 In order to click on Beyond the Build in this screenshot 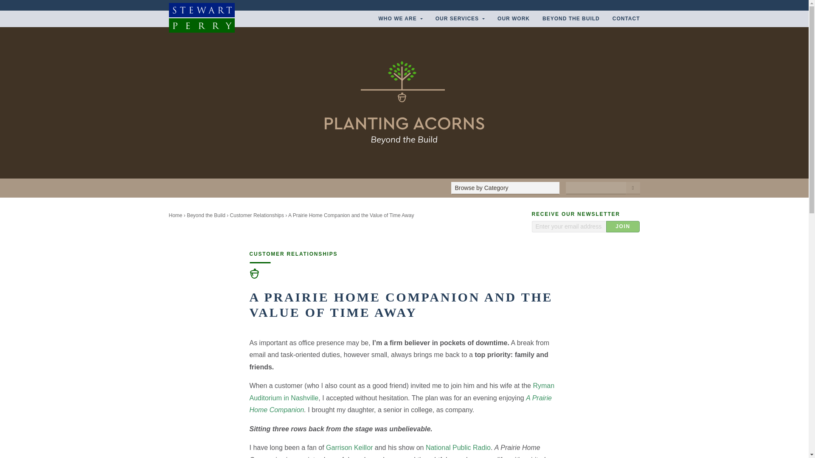, I will do `click(206, 215)`.